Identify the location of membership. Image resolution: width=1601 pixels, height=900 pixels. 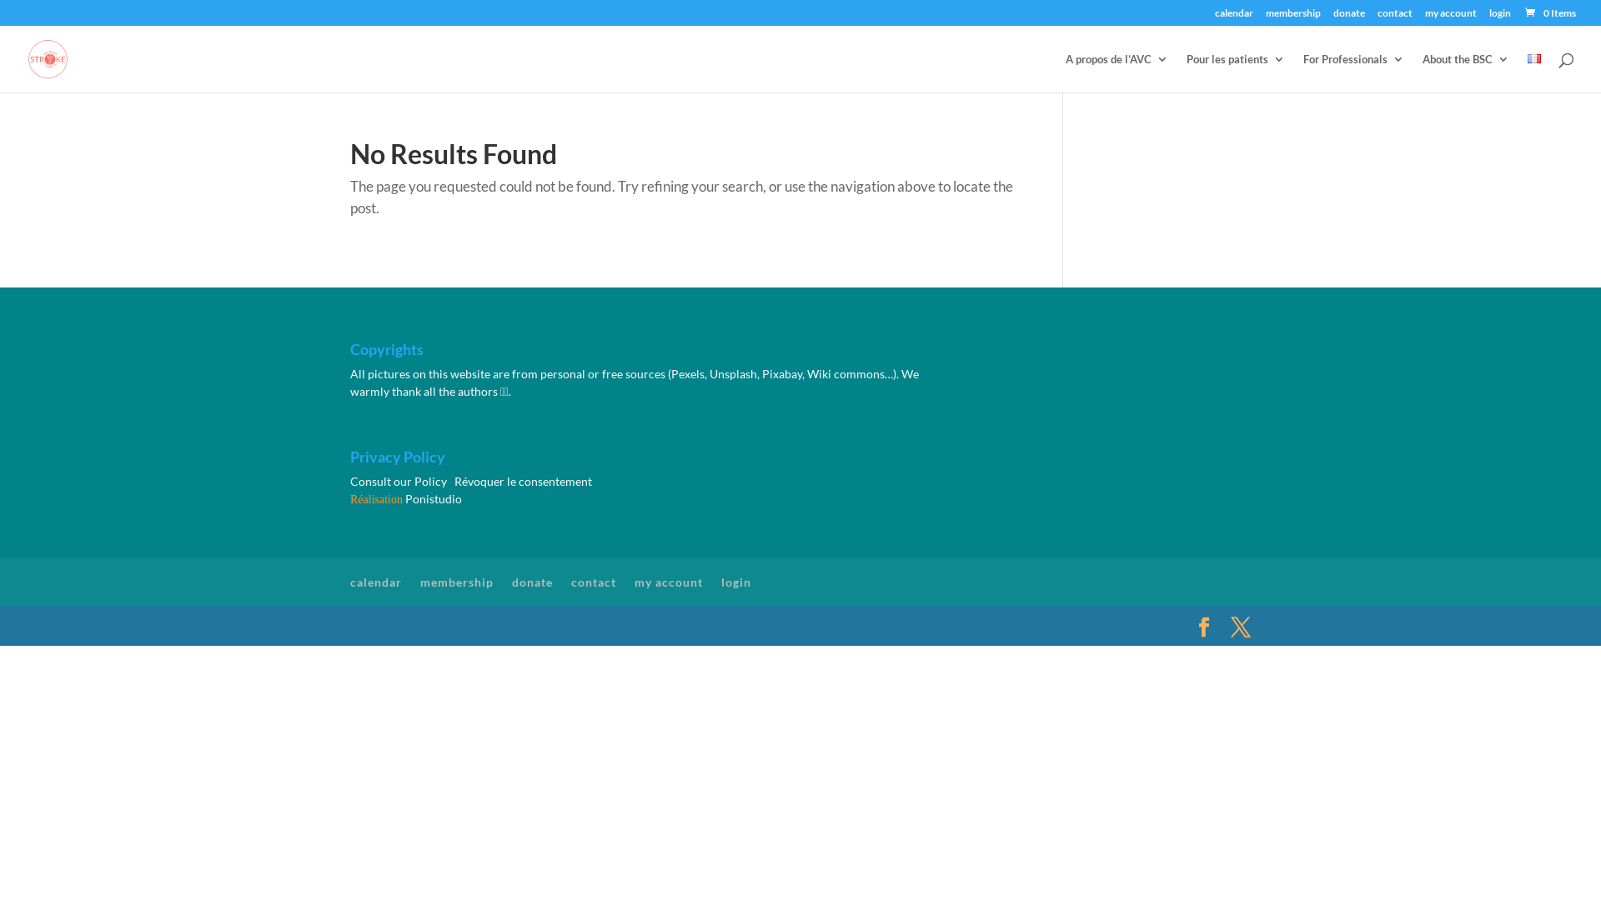
(1293, 17).